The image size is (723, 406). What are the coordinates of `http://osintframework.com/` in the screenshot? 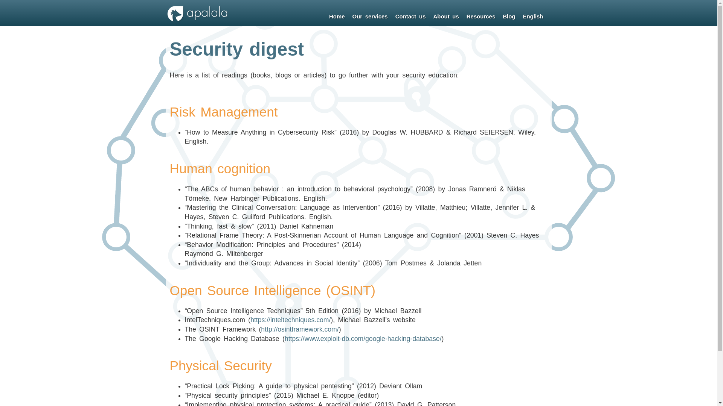 It's located at (300, 329).